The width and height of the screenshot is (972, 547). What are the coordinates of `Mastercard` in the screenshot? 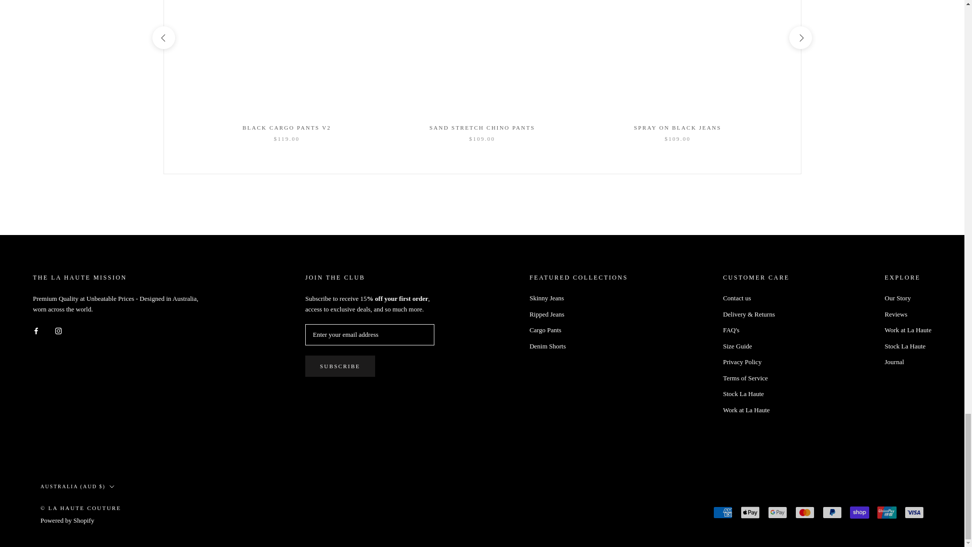 It's located at (804, 513).